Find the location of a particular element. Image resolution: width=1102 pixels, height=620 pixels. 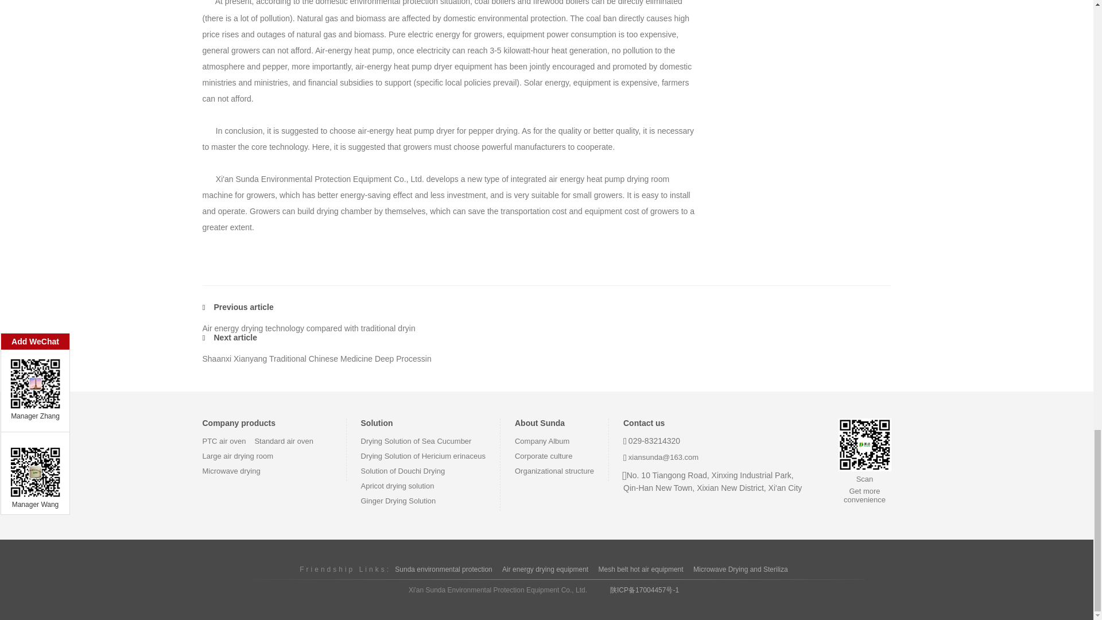

Apricot drying solution is located at coordinates (397, 486).